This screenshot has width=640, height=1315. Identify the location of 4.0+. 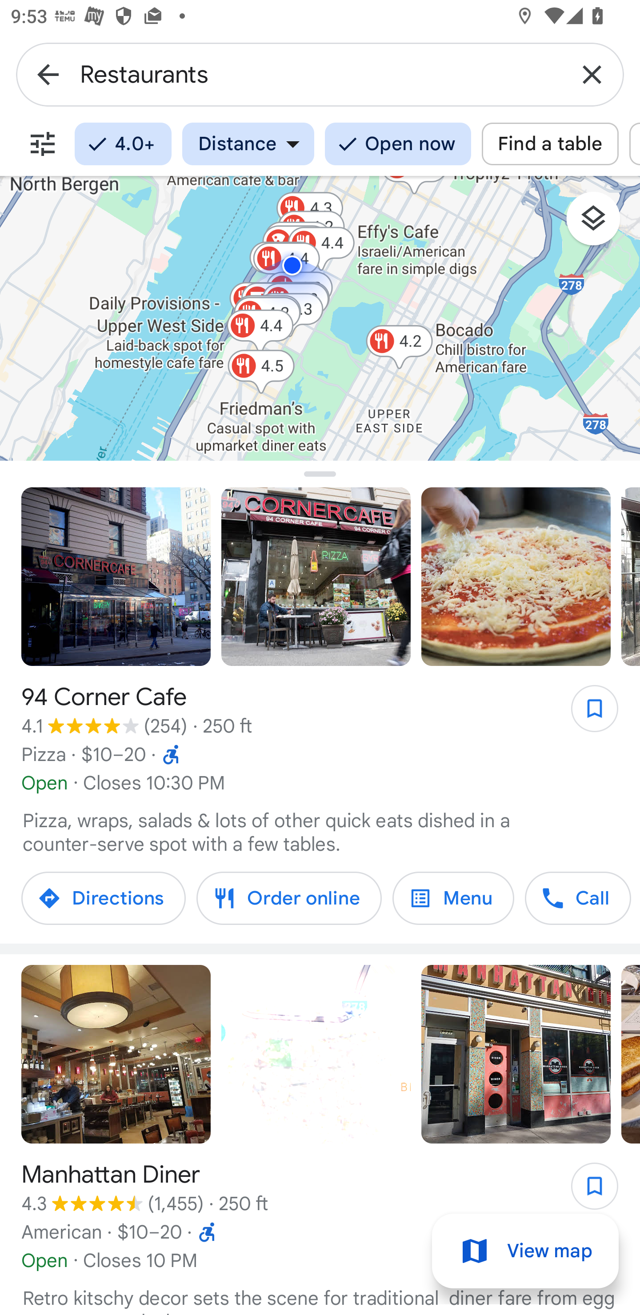
(123, 144).